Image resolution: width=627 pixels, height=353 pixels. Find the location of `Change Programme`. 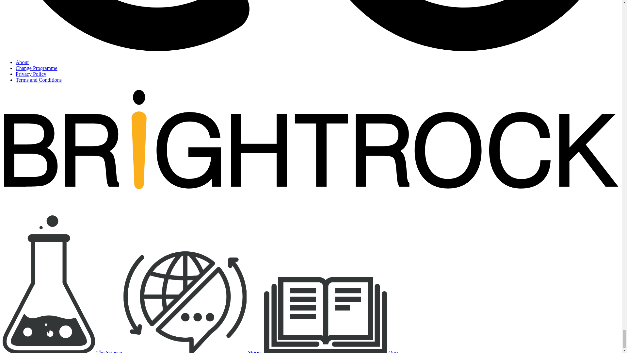

Change Programme is located at coordinates (37, 68).